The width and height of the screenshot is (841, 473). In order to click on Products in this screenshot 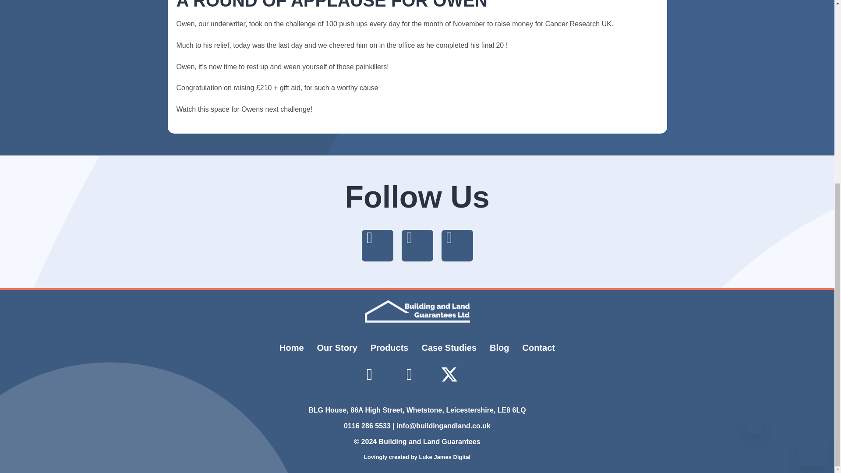, I will do `click(390, 348)`.